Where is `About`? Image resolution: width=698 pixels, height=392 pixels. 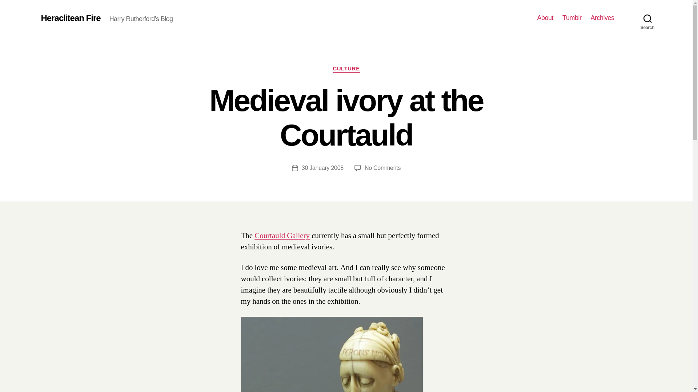
About is located at coordinates (322, 168).